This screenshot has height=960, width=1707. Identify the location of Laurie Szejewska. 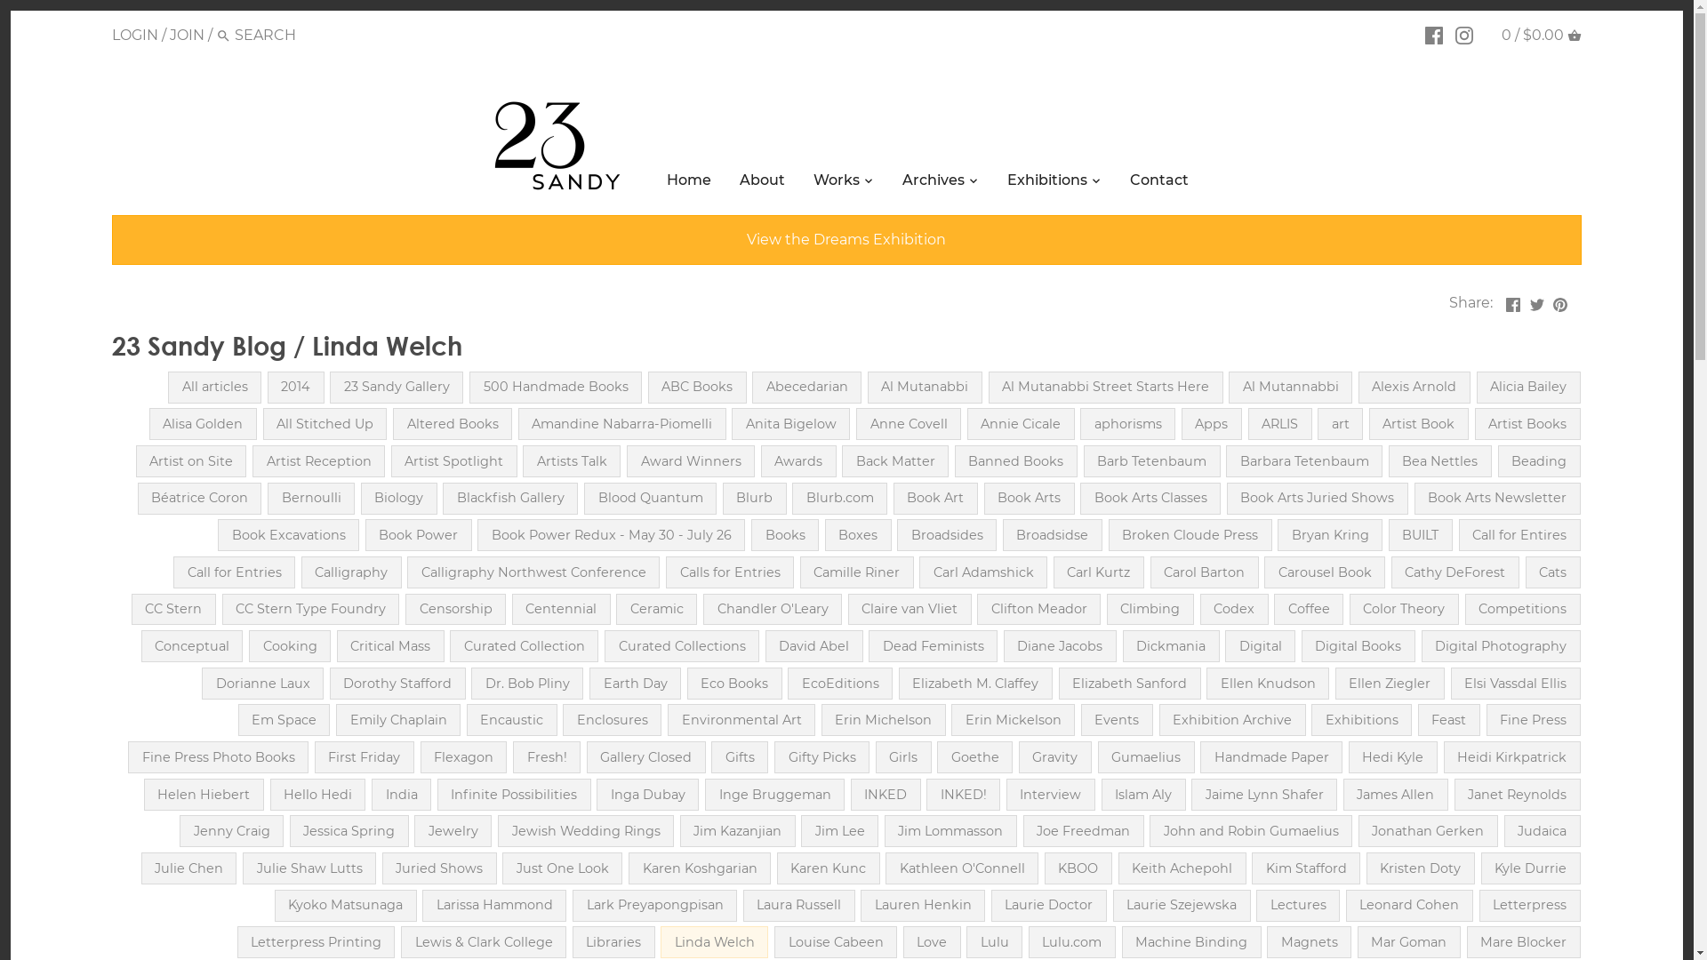
(1182, 906).